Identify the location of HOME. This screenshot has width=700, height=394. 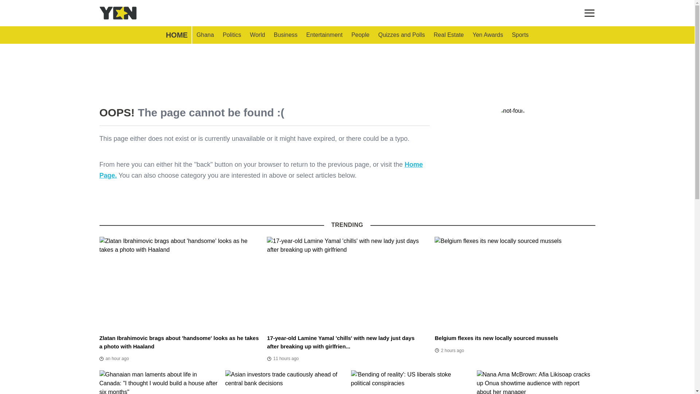
(176, 35).